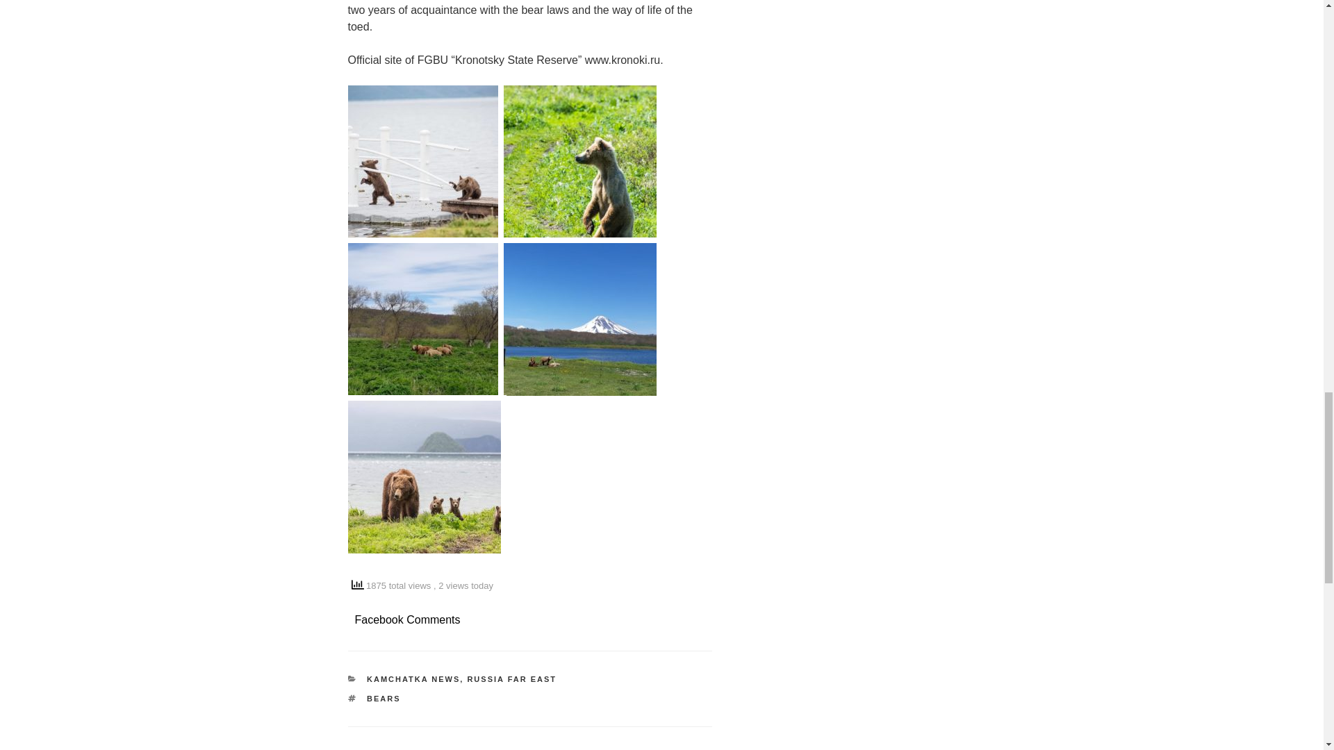 The height and width of the screenshot is (750, 1334). I want to click on BEARS, so click(384, 699).